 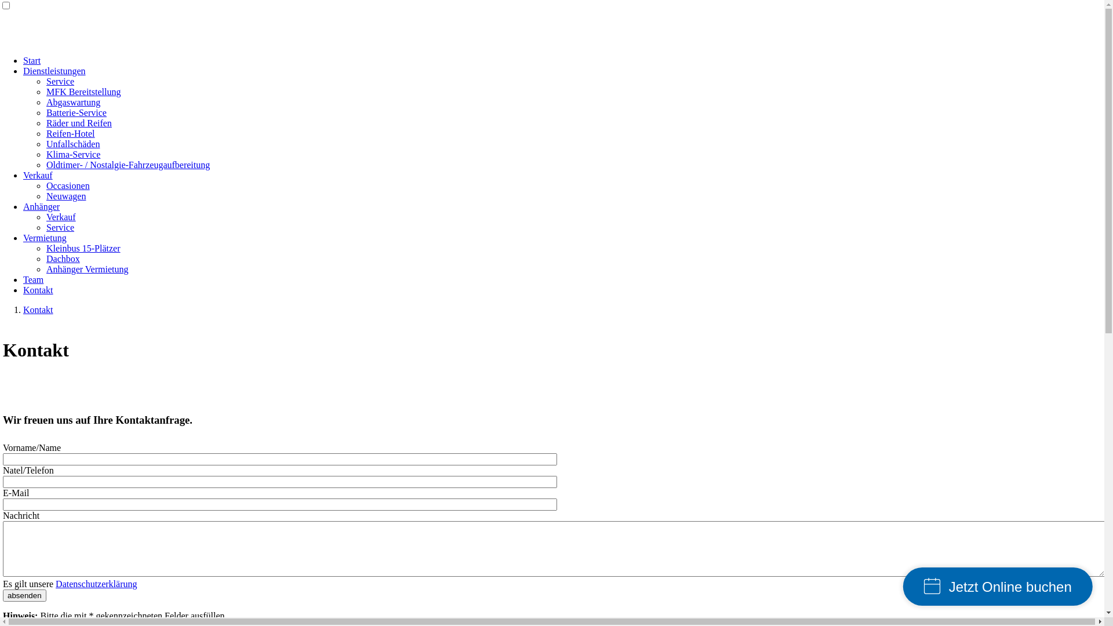 What do you see at coordinates (83, 92) in the screenshot?
I see `MFK Bereitstellung` at bounding box center [83, 92].